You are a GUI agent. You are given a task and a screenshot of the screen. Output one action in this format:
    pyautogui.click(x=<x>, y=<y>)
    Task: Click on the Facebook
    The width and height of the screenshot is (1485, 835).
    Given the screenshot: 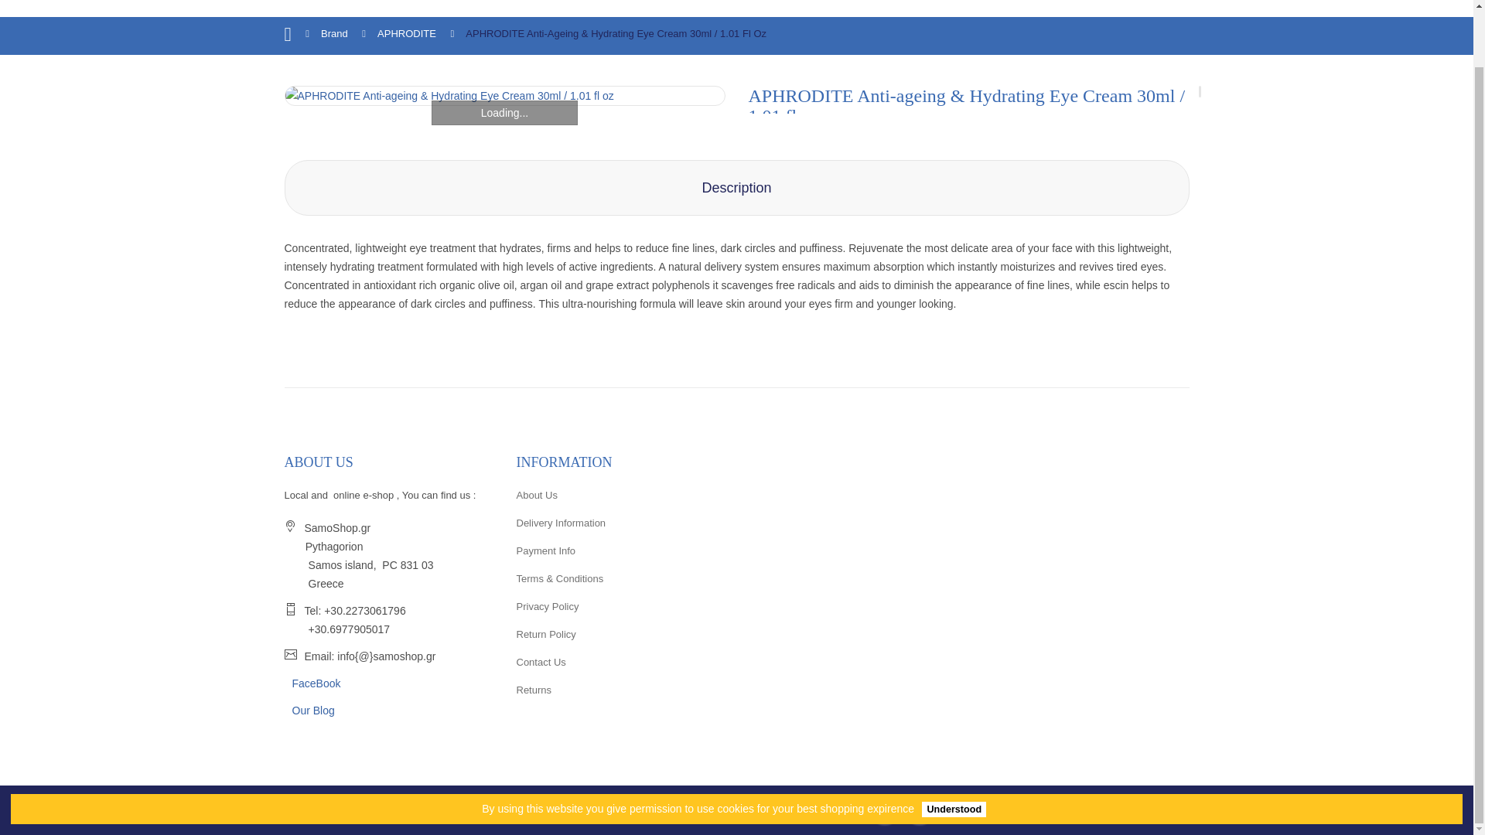 What is the action you would take?
    pyautogui.click(x=920, y=810)
    